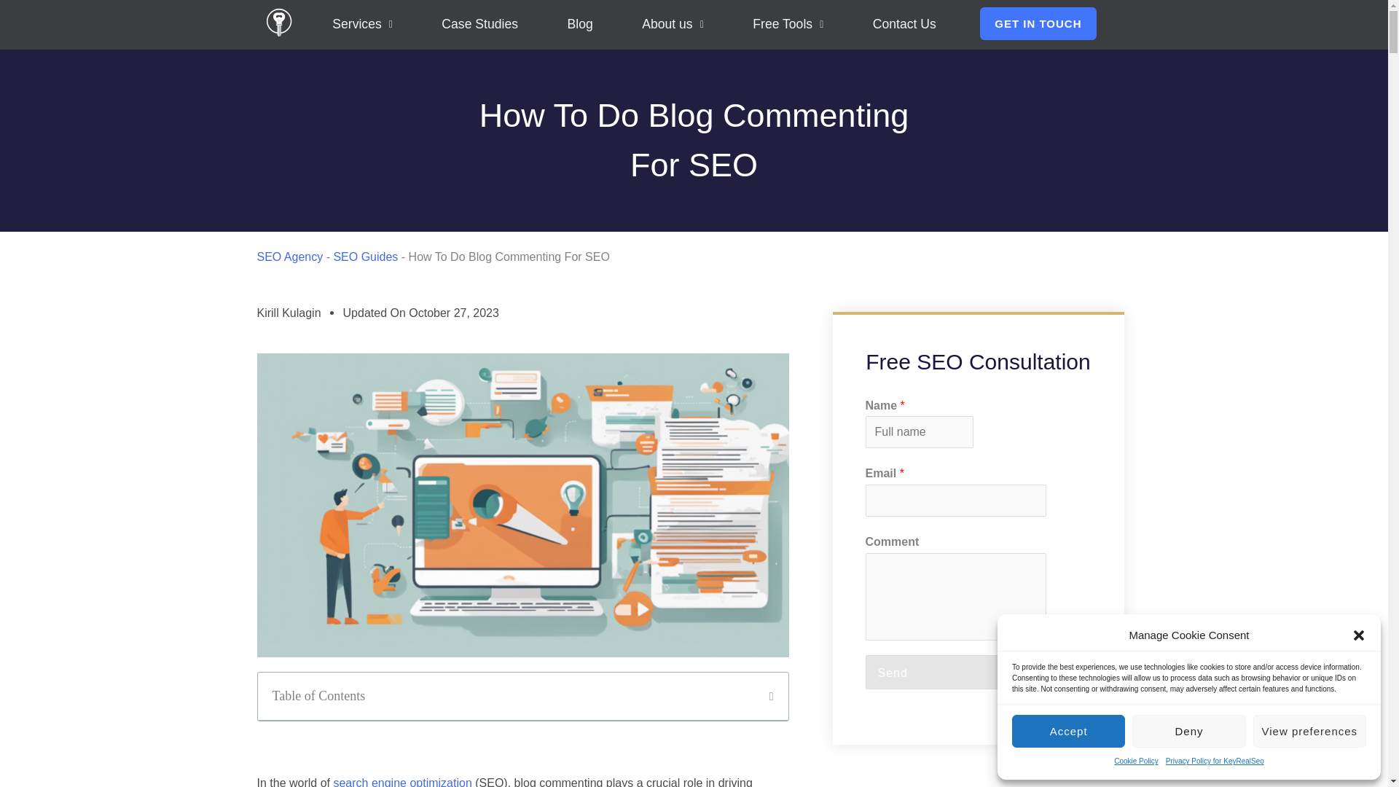  I want to click on Privacy Policy for KeyRealSeo, so click(1215, 761).